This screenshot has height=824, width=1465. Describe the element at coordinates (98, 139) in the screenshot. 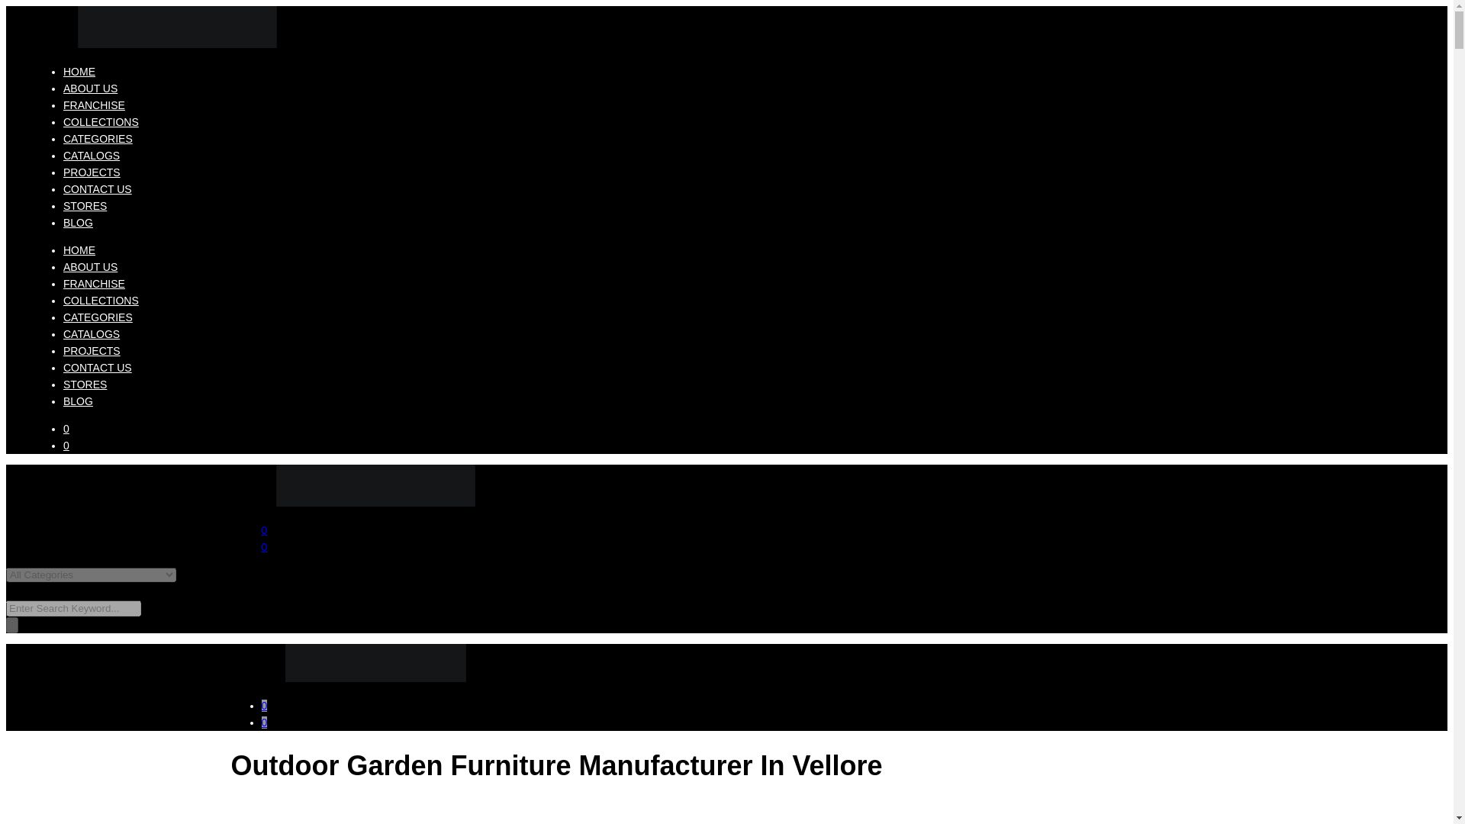

I see `CATEGORIES` at that location.